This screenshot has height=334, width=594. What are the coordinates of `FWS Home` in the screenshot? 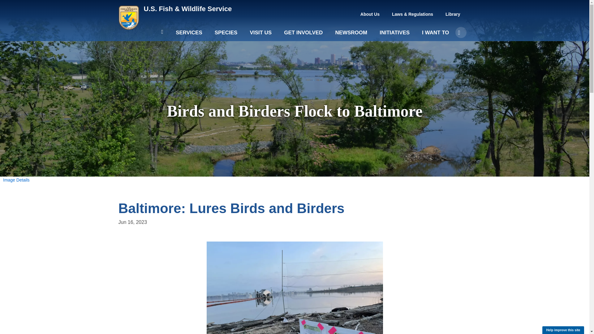 It's located at (187, 9).